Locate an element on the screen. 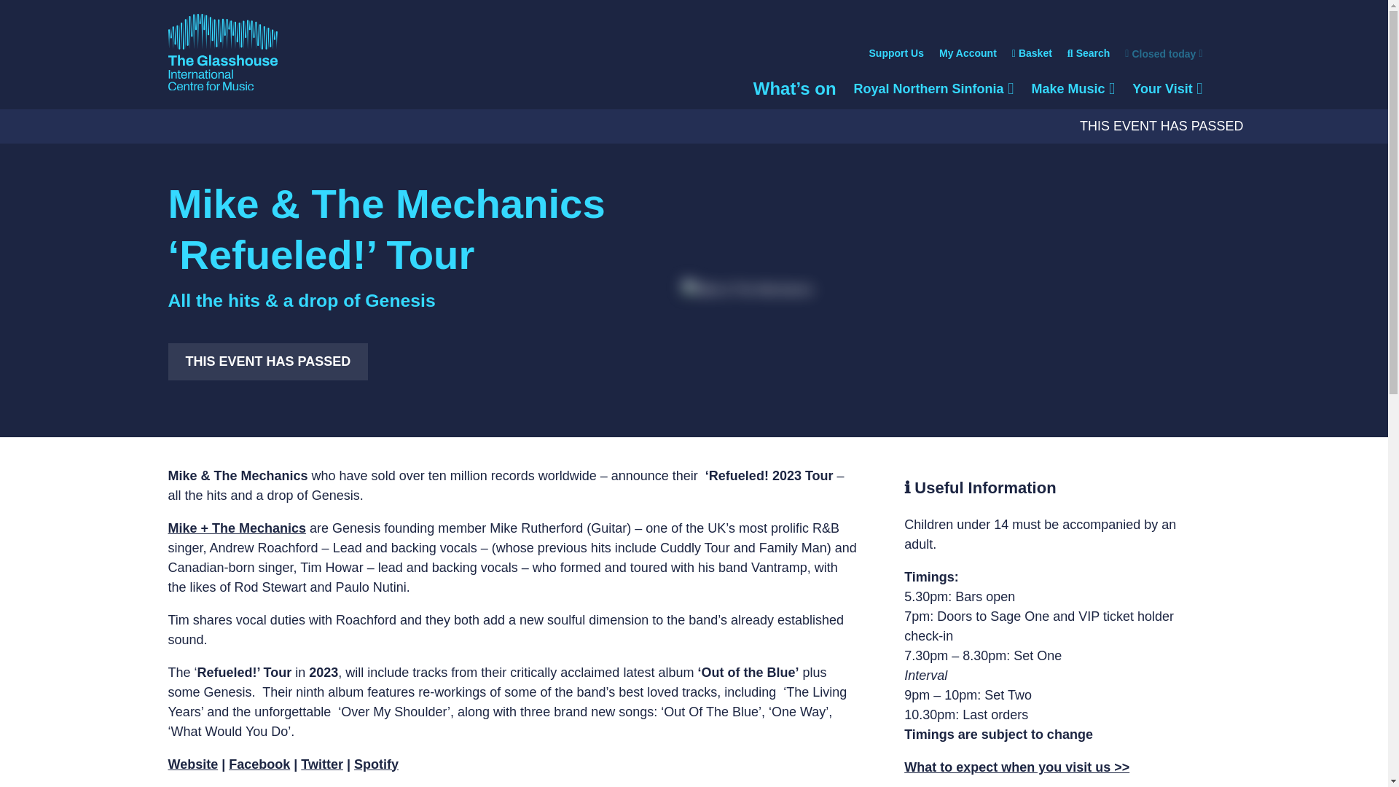  Search is located at coordinates (1089, 54).